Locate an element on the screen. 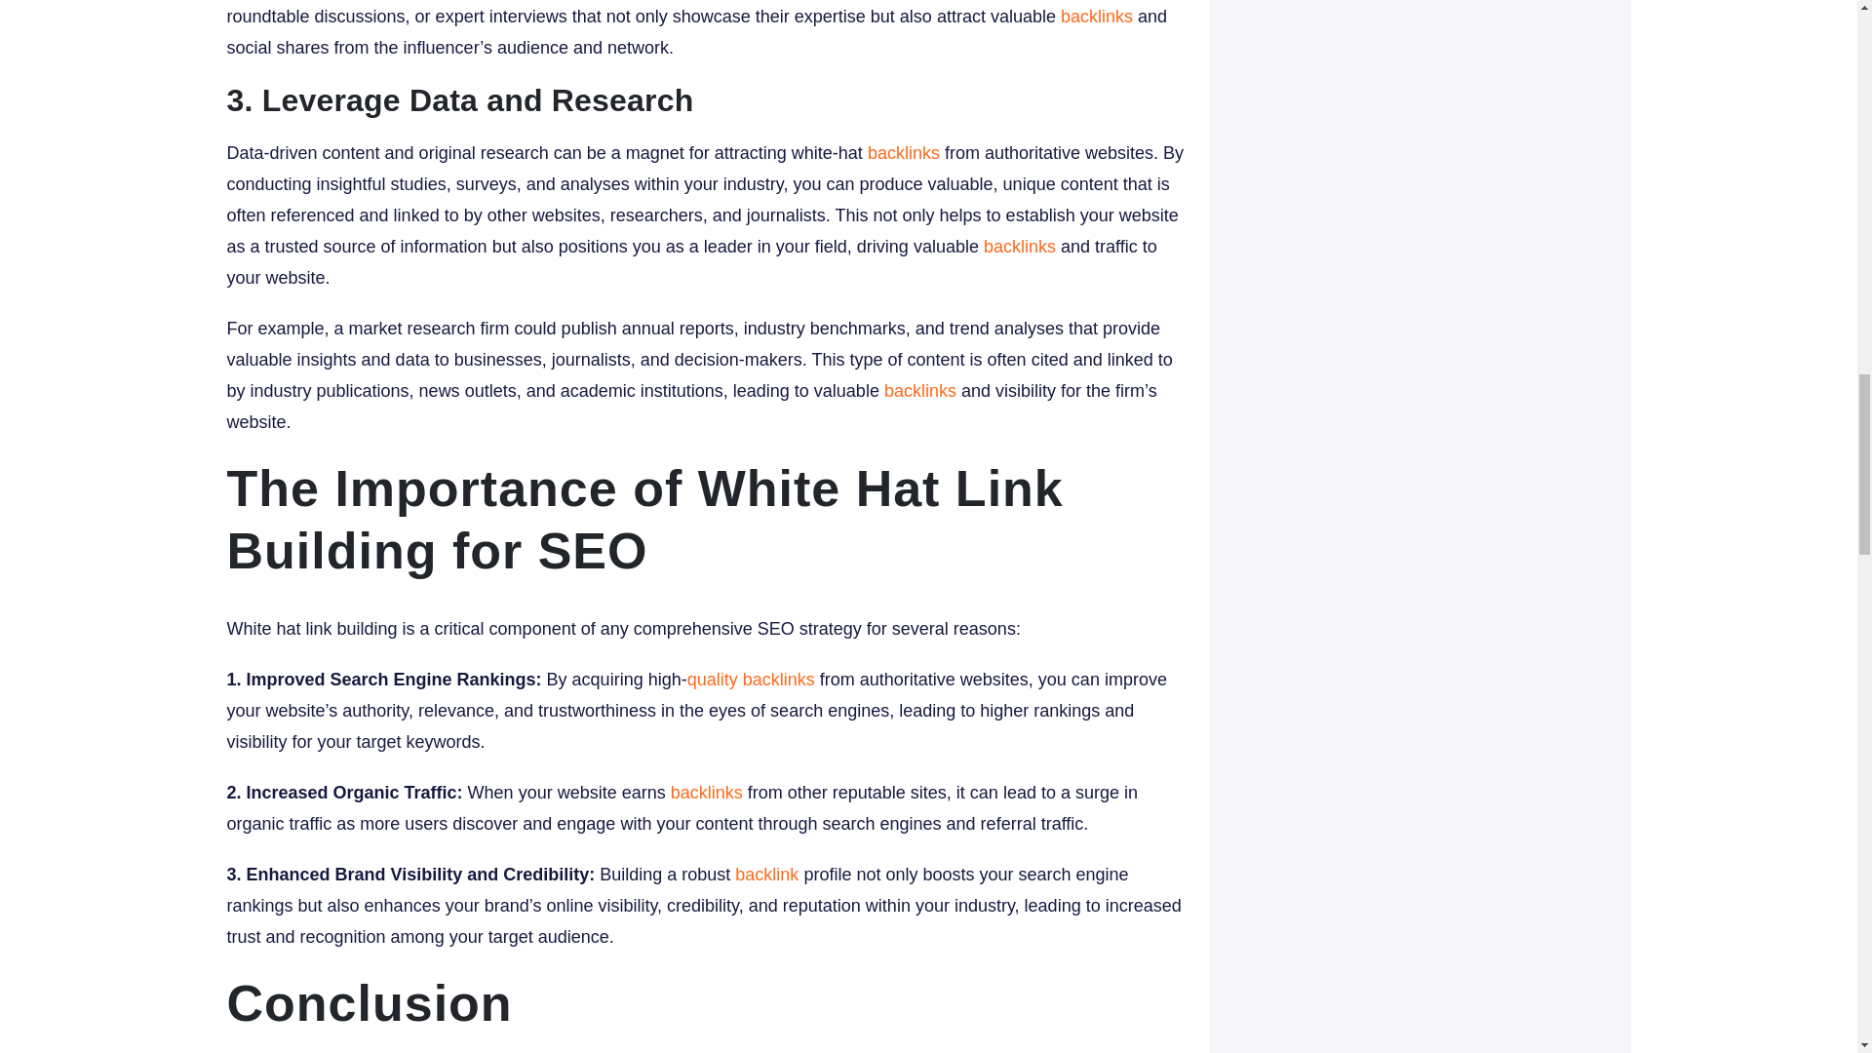  backlink is located at coordinates (766, 874).